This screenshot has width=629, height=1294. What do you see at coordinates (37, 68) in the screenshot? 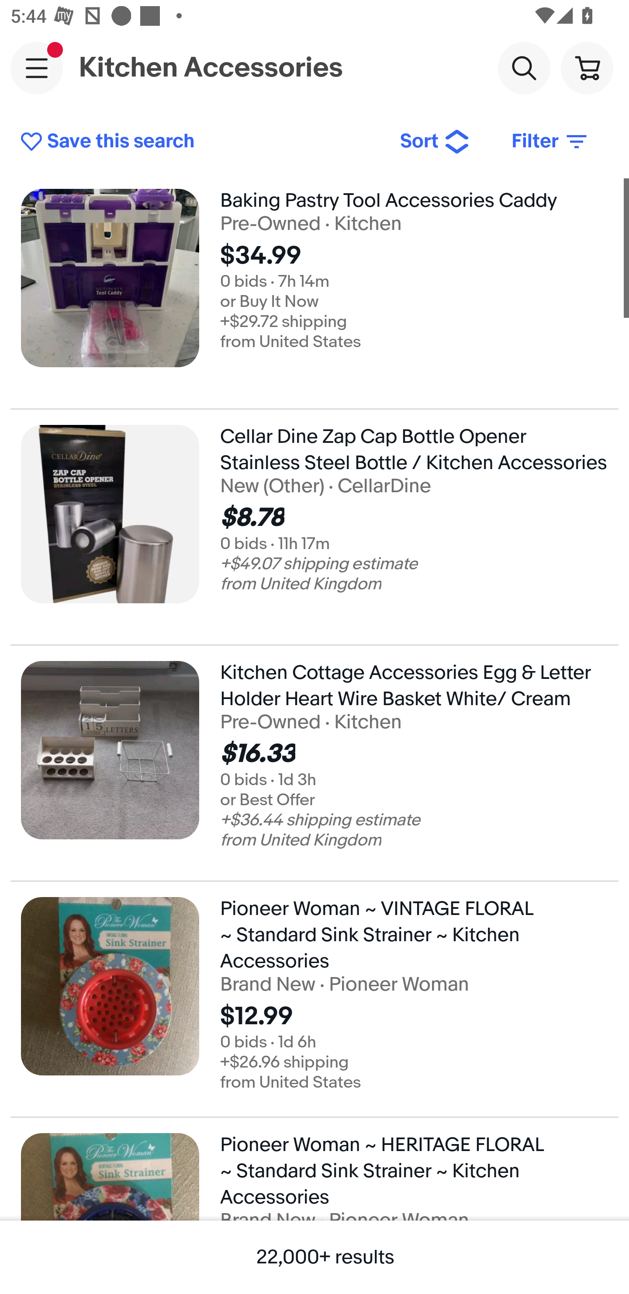
I see `Main navigation, notification is pending, open` at bounding box center [37, 68].